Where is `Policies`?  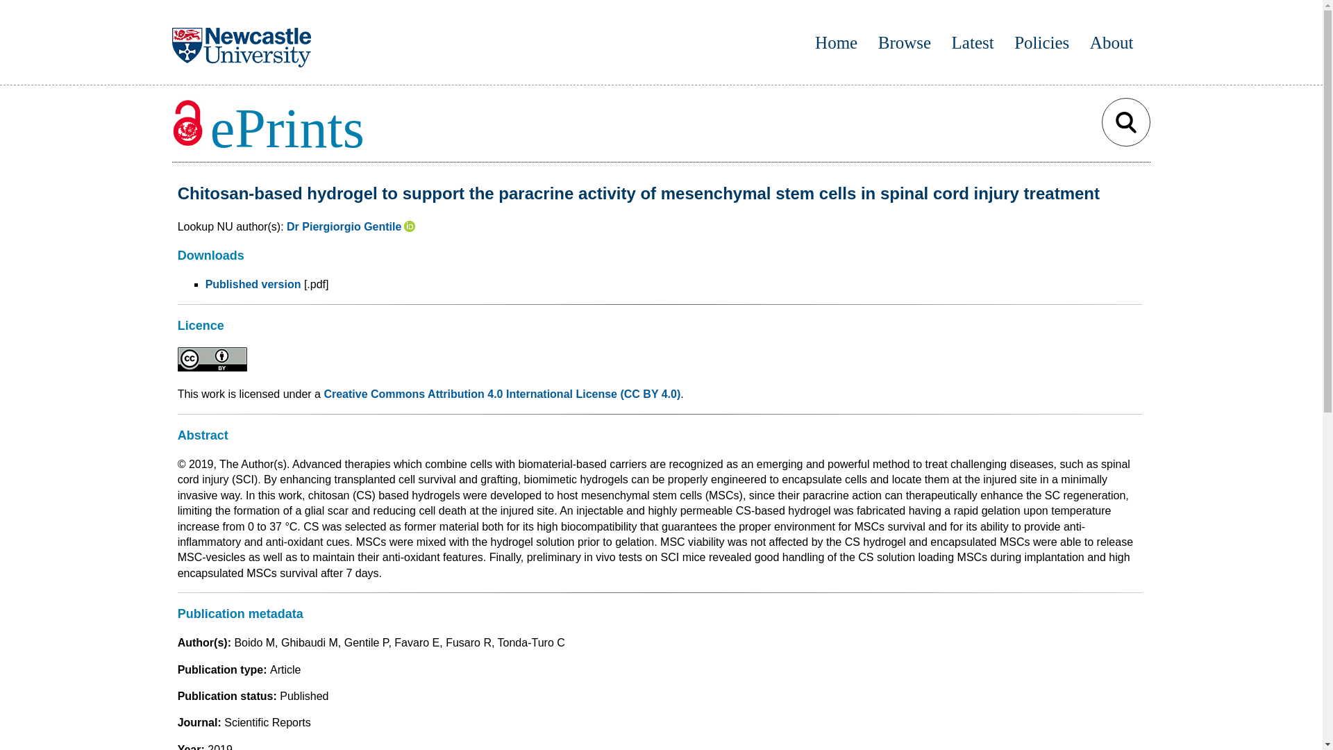
Policies is located at coordinates (1041, 42).